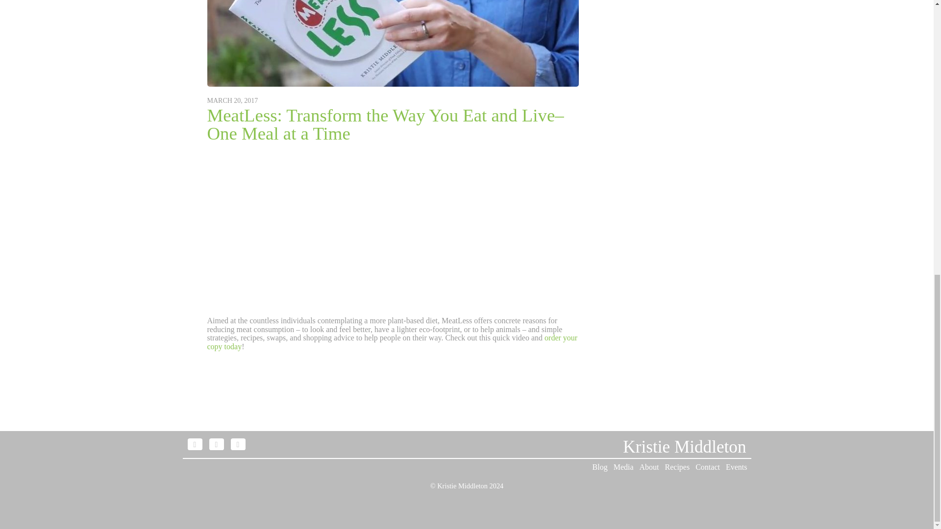 The height and width of the screenshot is (529, 941). Describe the element at coordinates (623, 467) in the screenshot. I see `Media` at that location.